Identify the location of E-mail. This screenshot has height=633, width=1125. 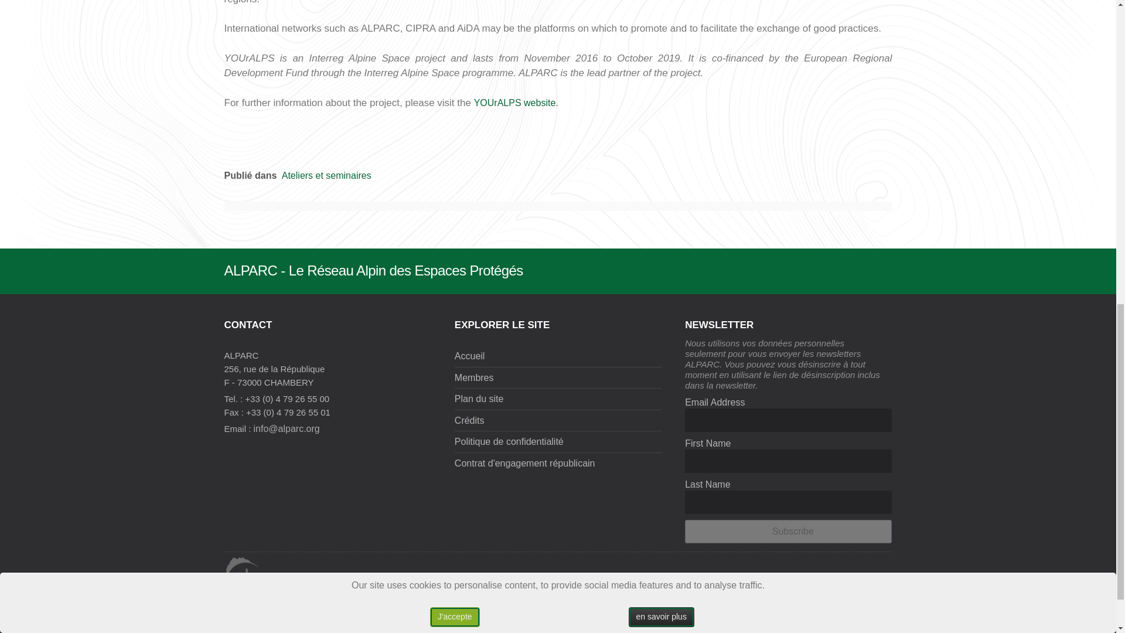
(882, 578).